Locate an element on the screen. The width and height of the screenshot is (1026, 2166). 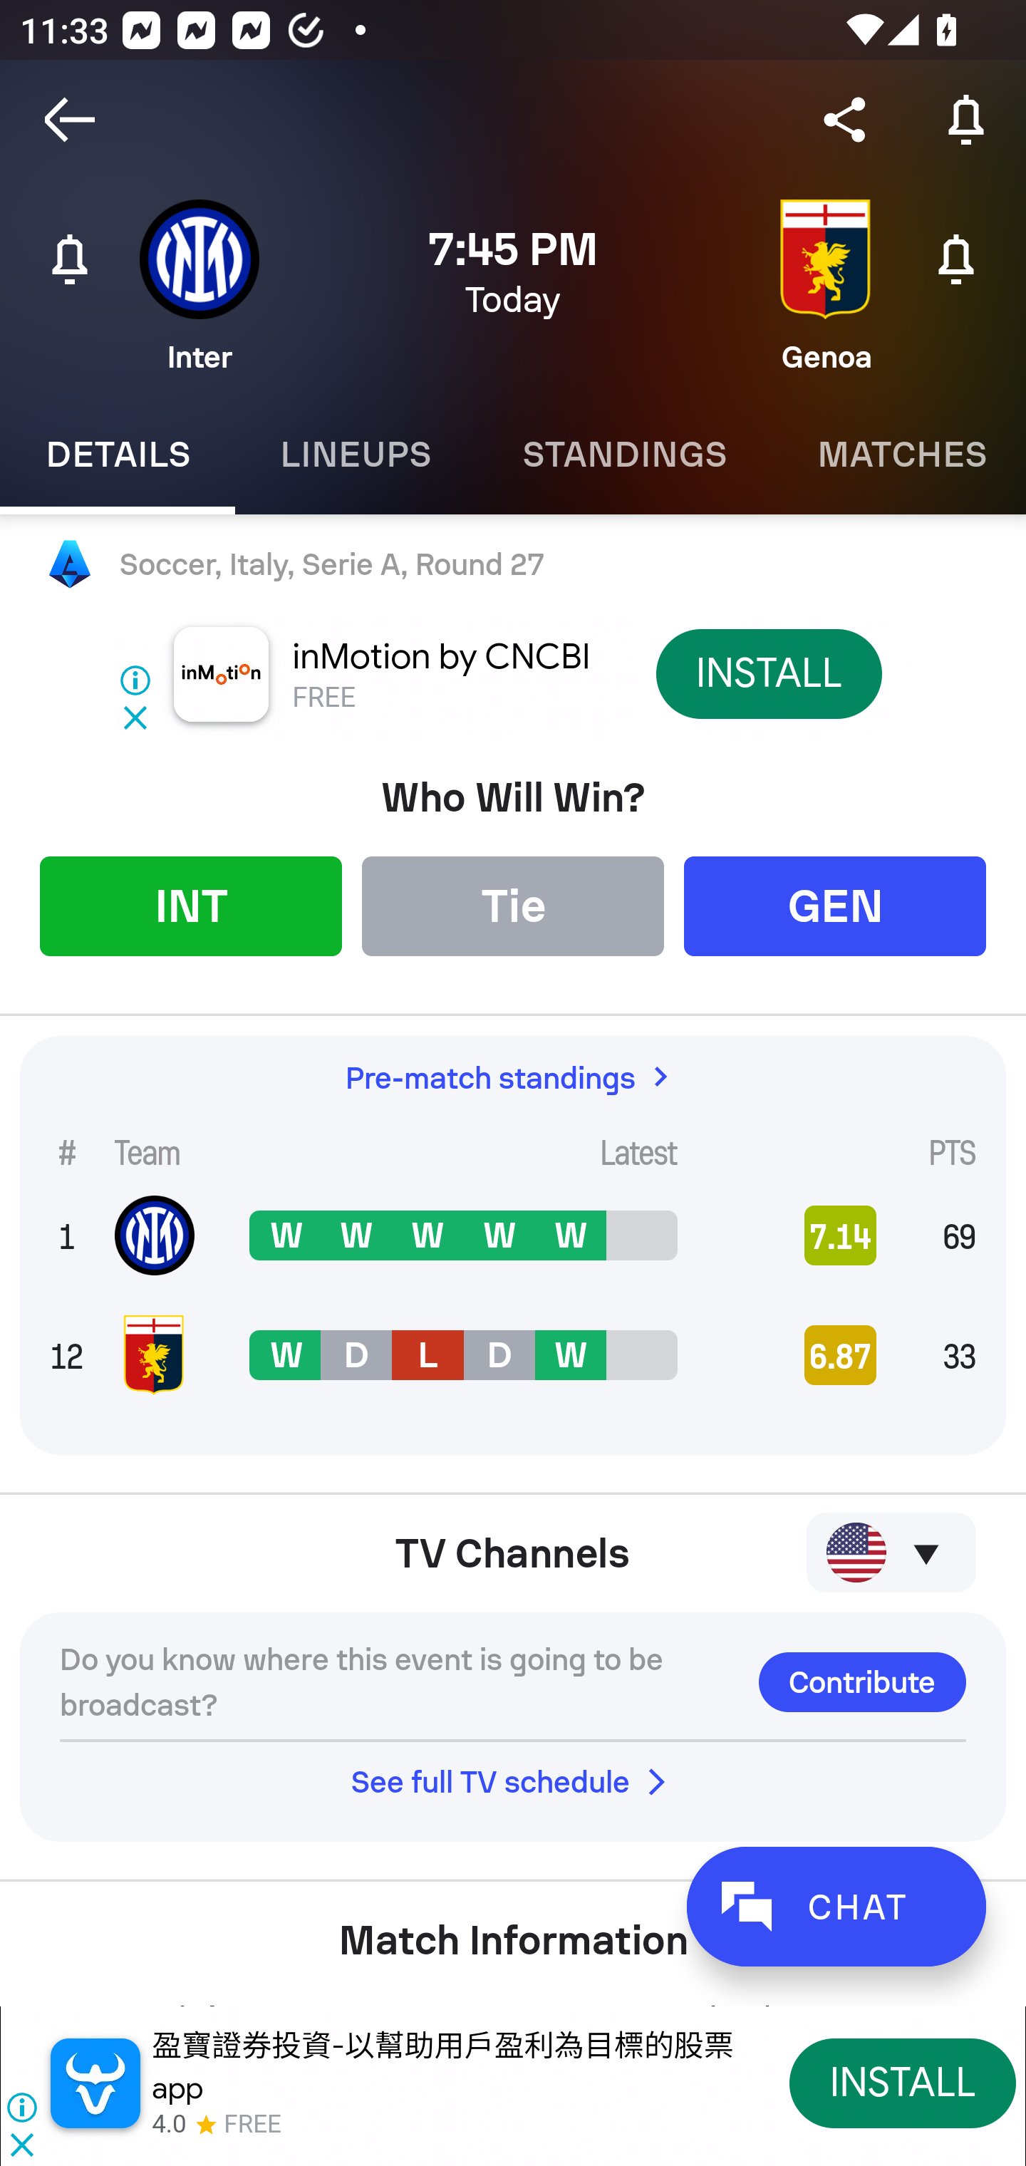
INSTALL is located at coordinates (768, 673).